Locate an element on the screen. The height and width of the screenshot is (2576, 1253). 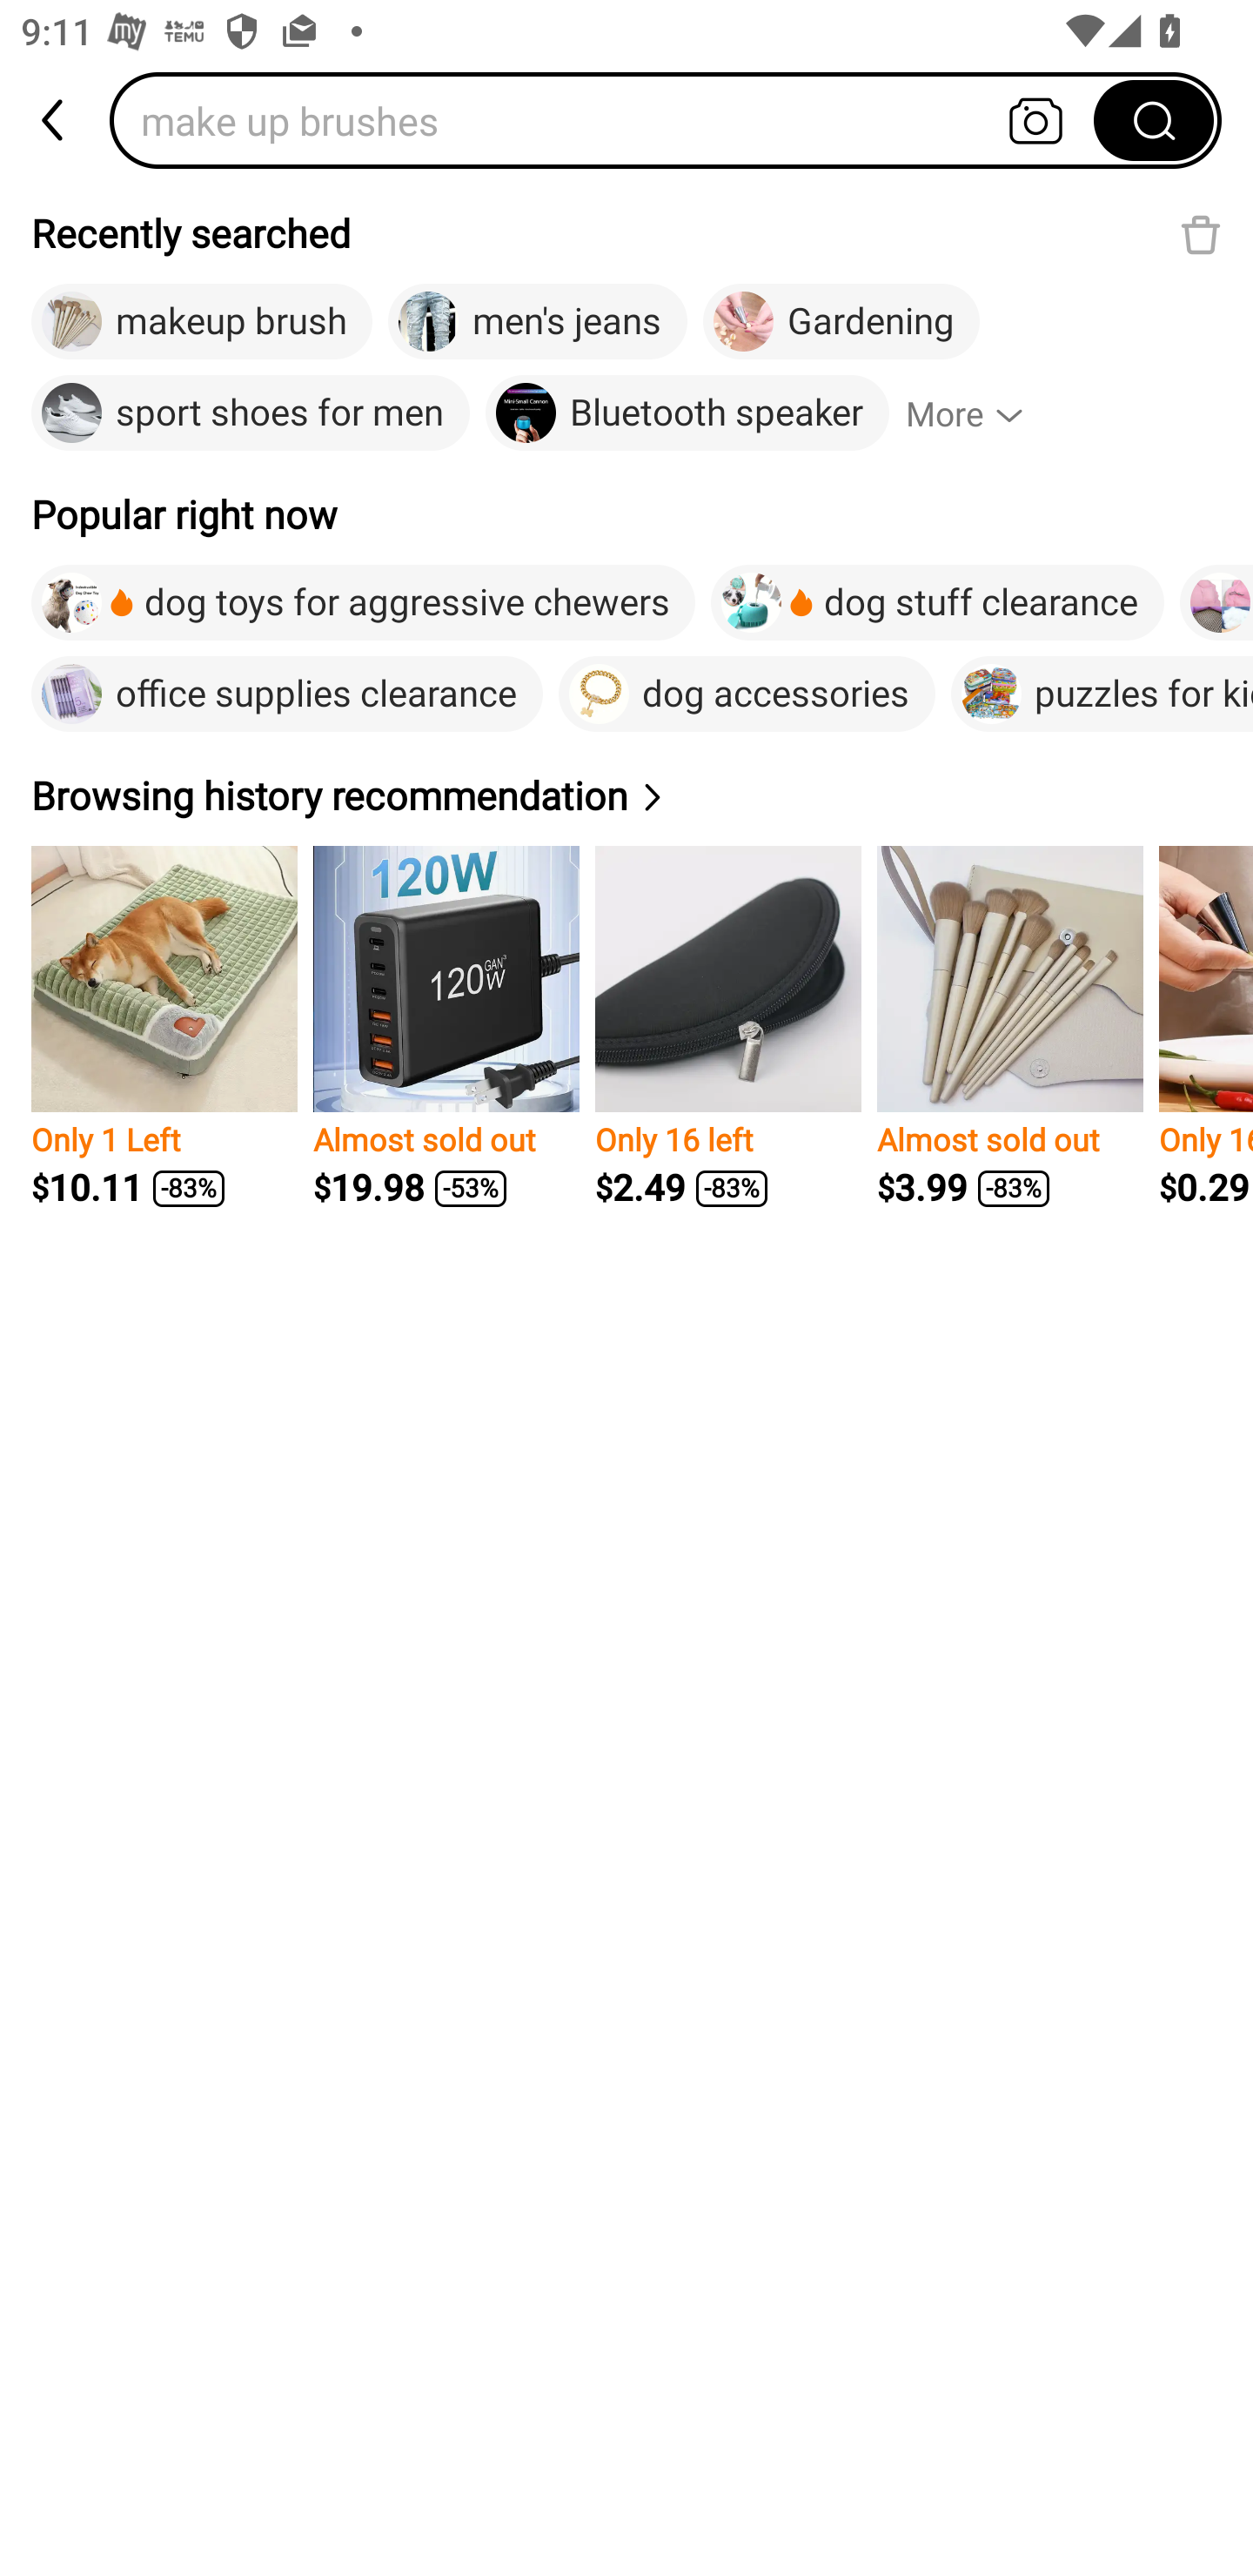
puzzles for kids is located at coordinates (1102, 694).